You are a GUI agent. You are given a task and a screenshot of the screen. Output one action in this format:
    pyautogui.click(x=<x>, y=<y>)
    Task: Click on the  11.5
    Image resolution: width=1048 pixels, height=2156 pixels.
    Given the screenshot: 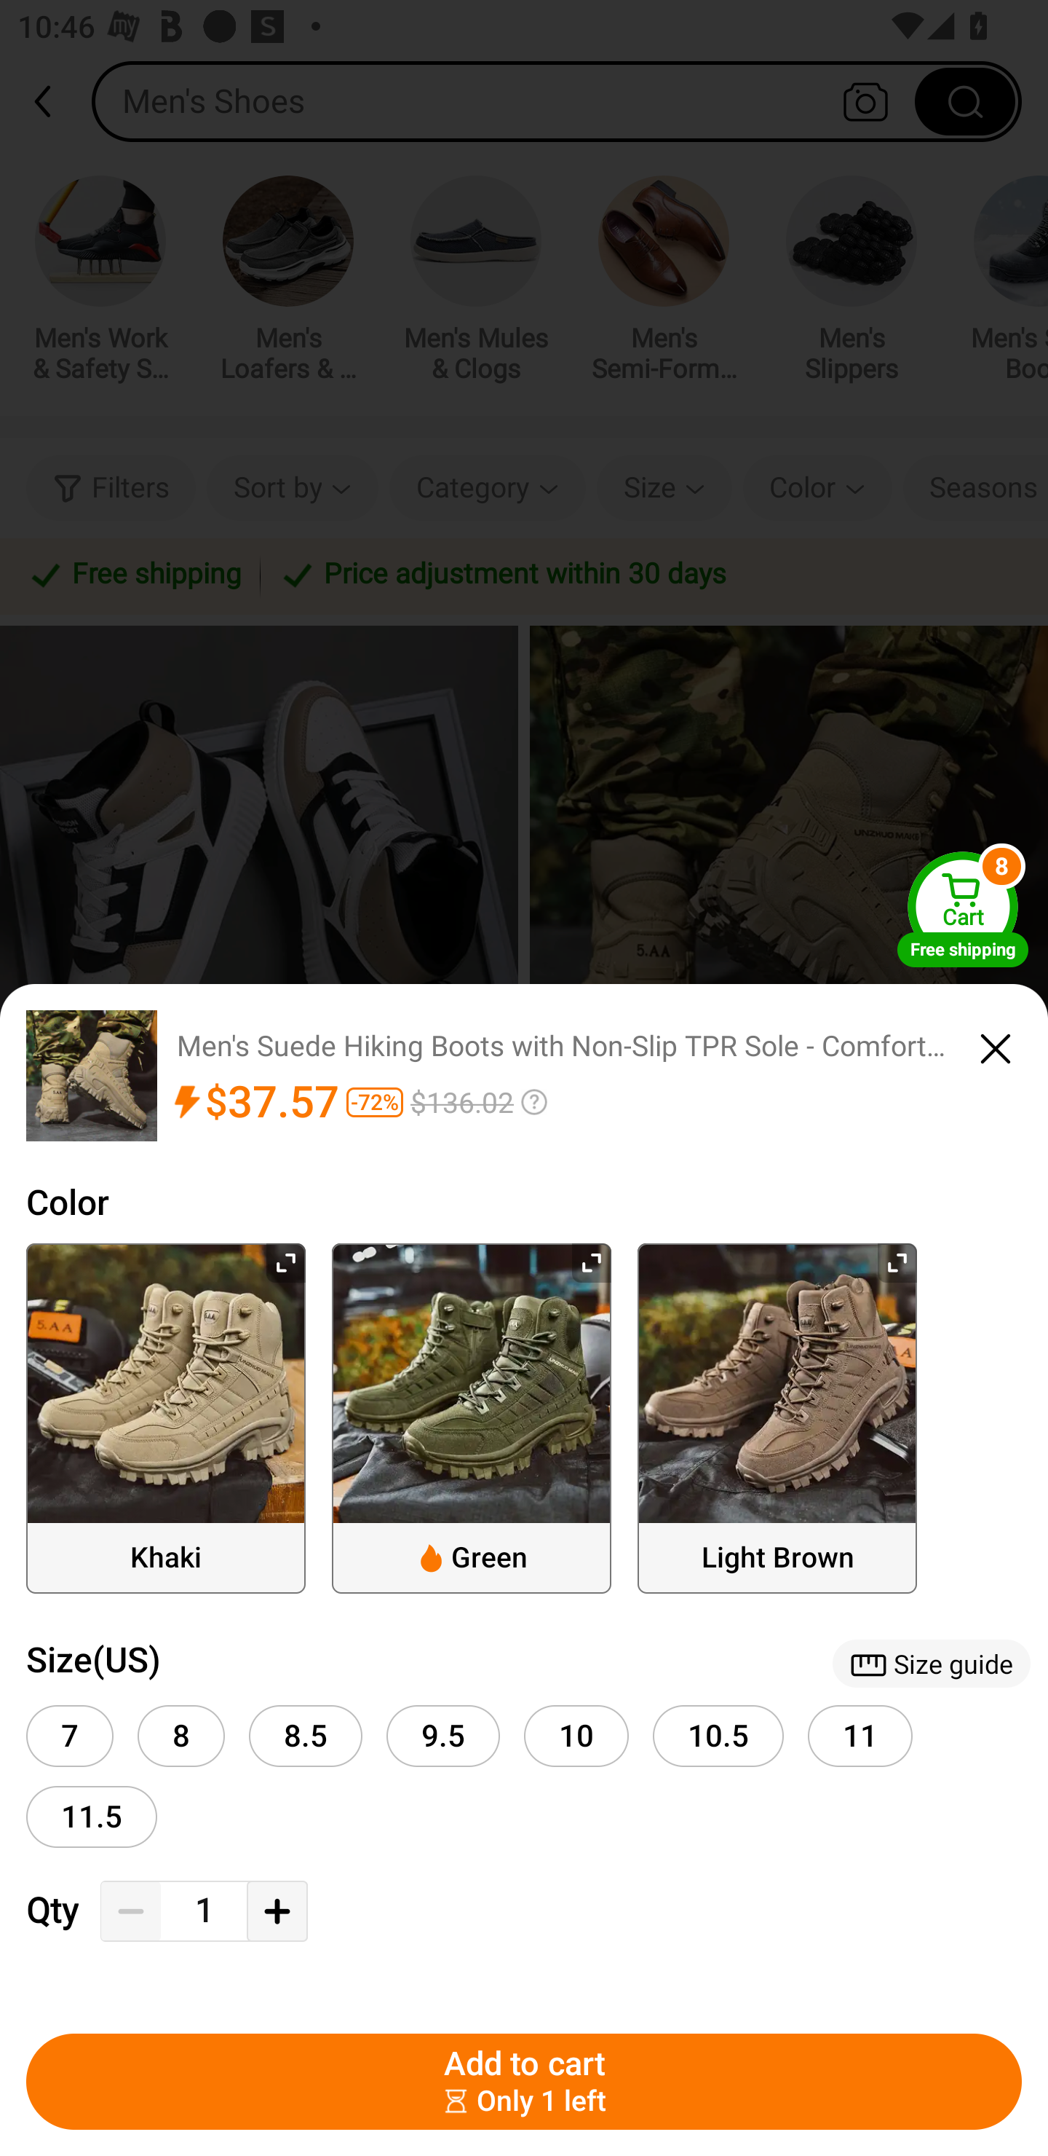 What is the action you would take?
    pyautogui.click(x=92, y=1816)
    